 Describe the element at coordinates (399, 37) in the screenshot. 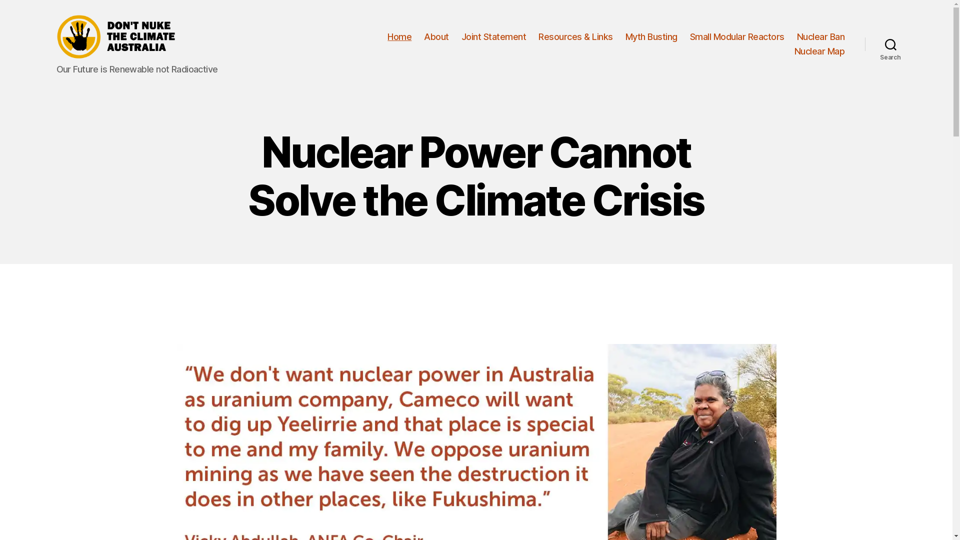

I see `Home` at that location.